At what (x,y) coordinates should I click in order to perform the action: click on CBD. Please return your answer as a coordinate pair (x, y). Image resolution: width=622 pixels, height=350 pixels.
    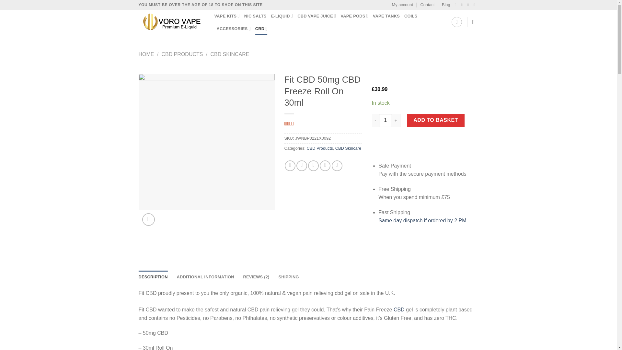
    Looking at the image, I should click on (399, 310).